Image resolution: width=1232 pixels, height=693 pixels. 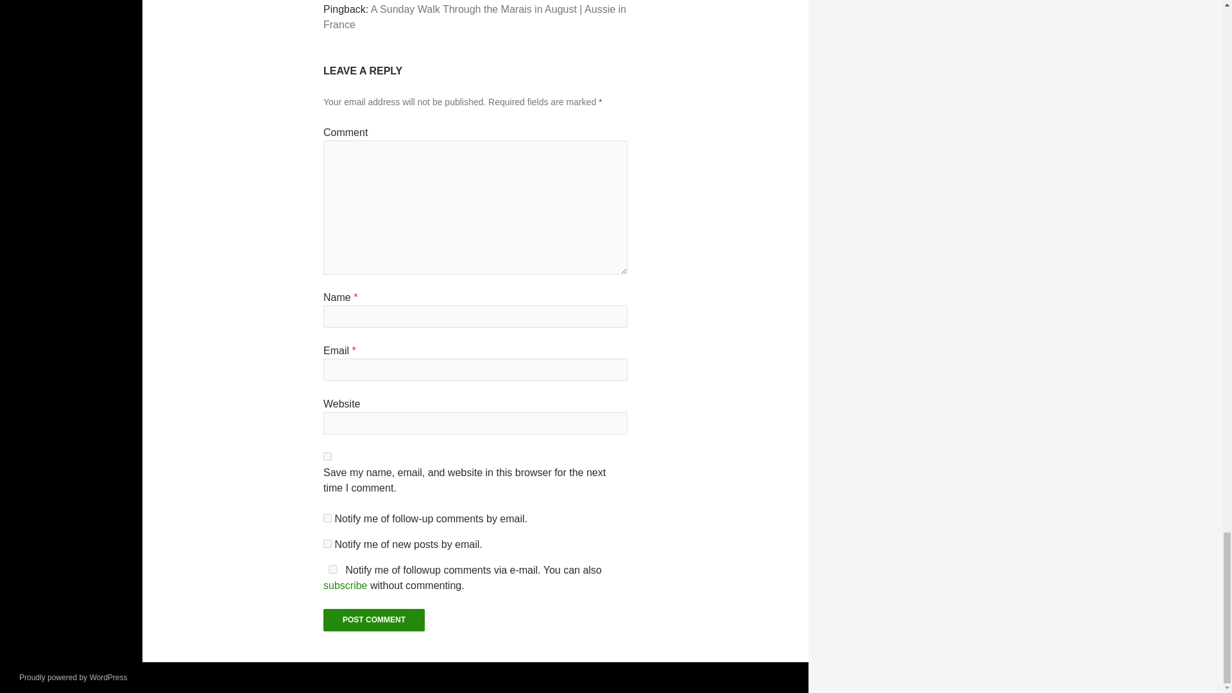 What do you see at coordinates (327, 544) in the screenshot?
I see `subscribe` at bounding box center [327, 544].